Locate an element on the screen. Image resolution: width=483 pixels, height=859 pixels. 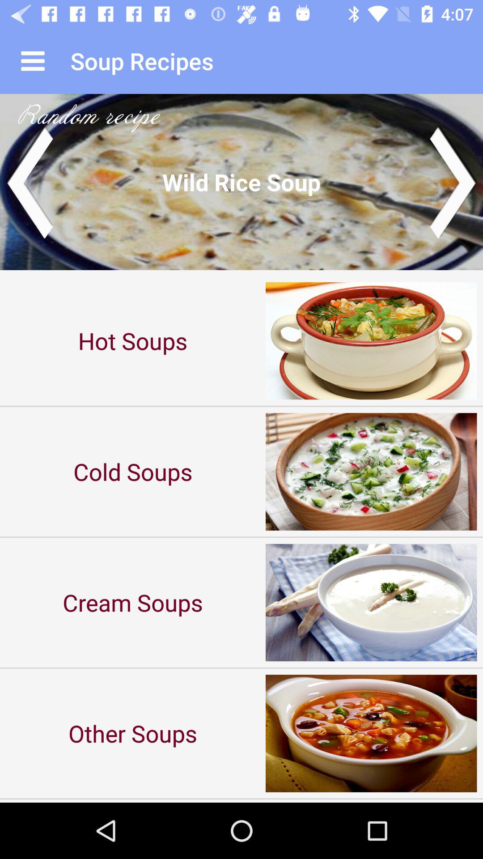
open the icon above the hot soups item is located at coordinates (241, 182).